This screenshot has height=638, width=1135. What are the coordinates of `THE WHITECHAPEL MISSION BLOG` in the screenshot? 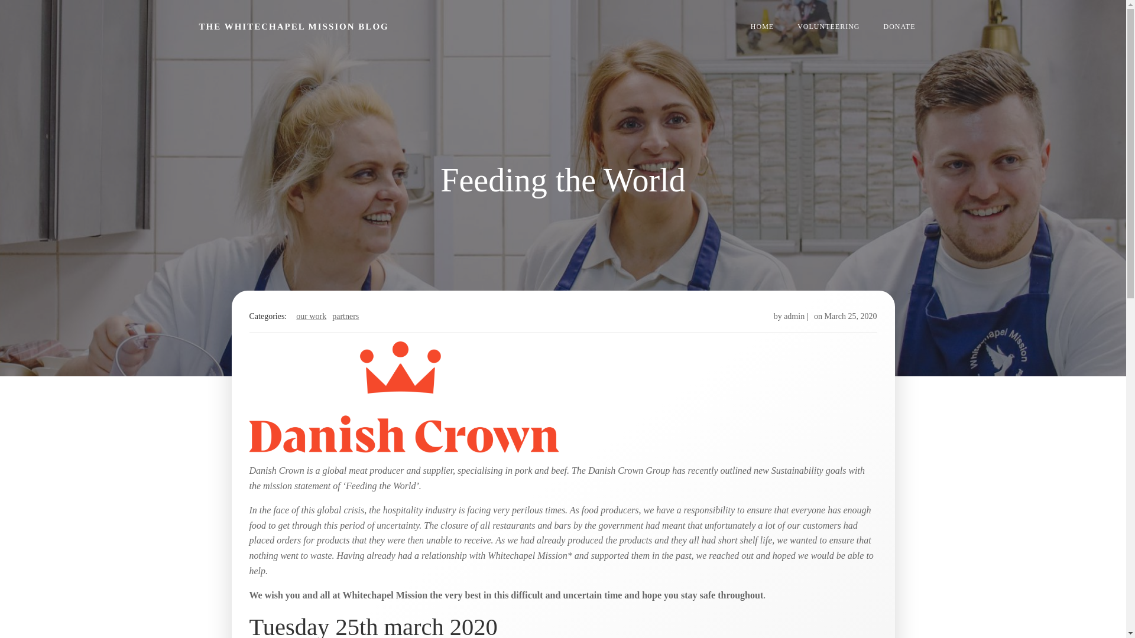 It's located at (293, 27).